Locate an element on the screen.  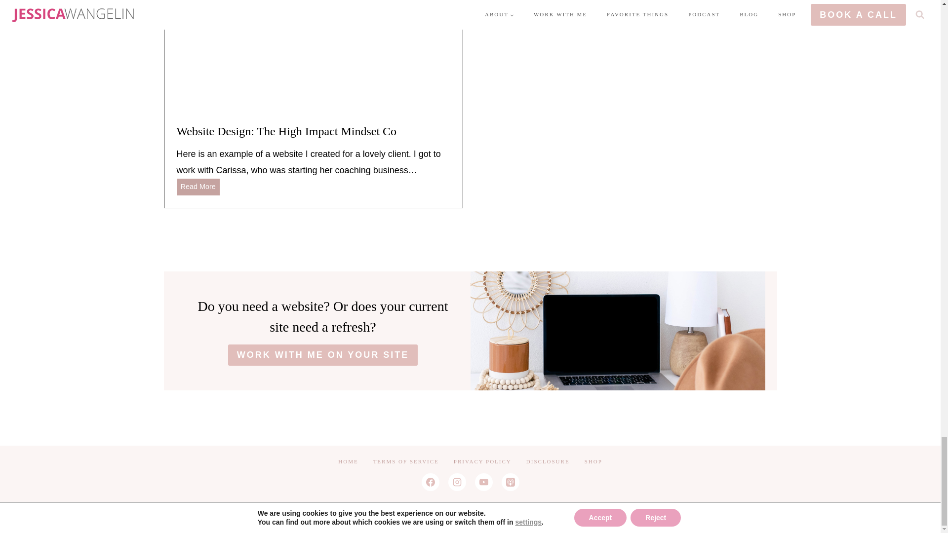
WORK WITH ME ON YOUR SITE is located at coordinates (198, 187).